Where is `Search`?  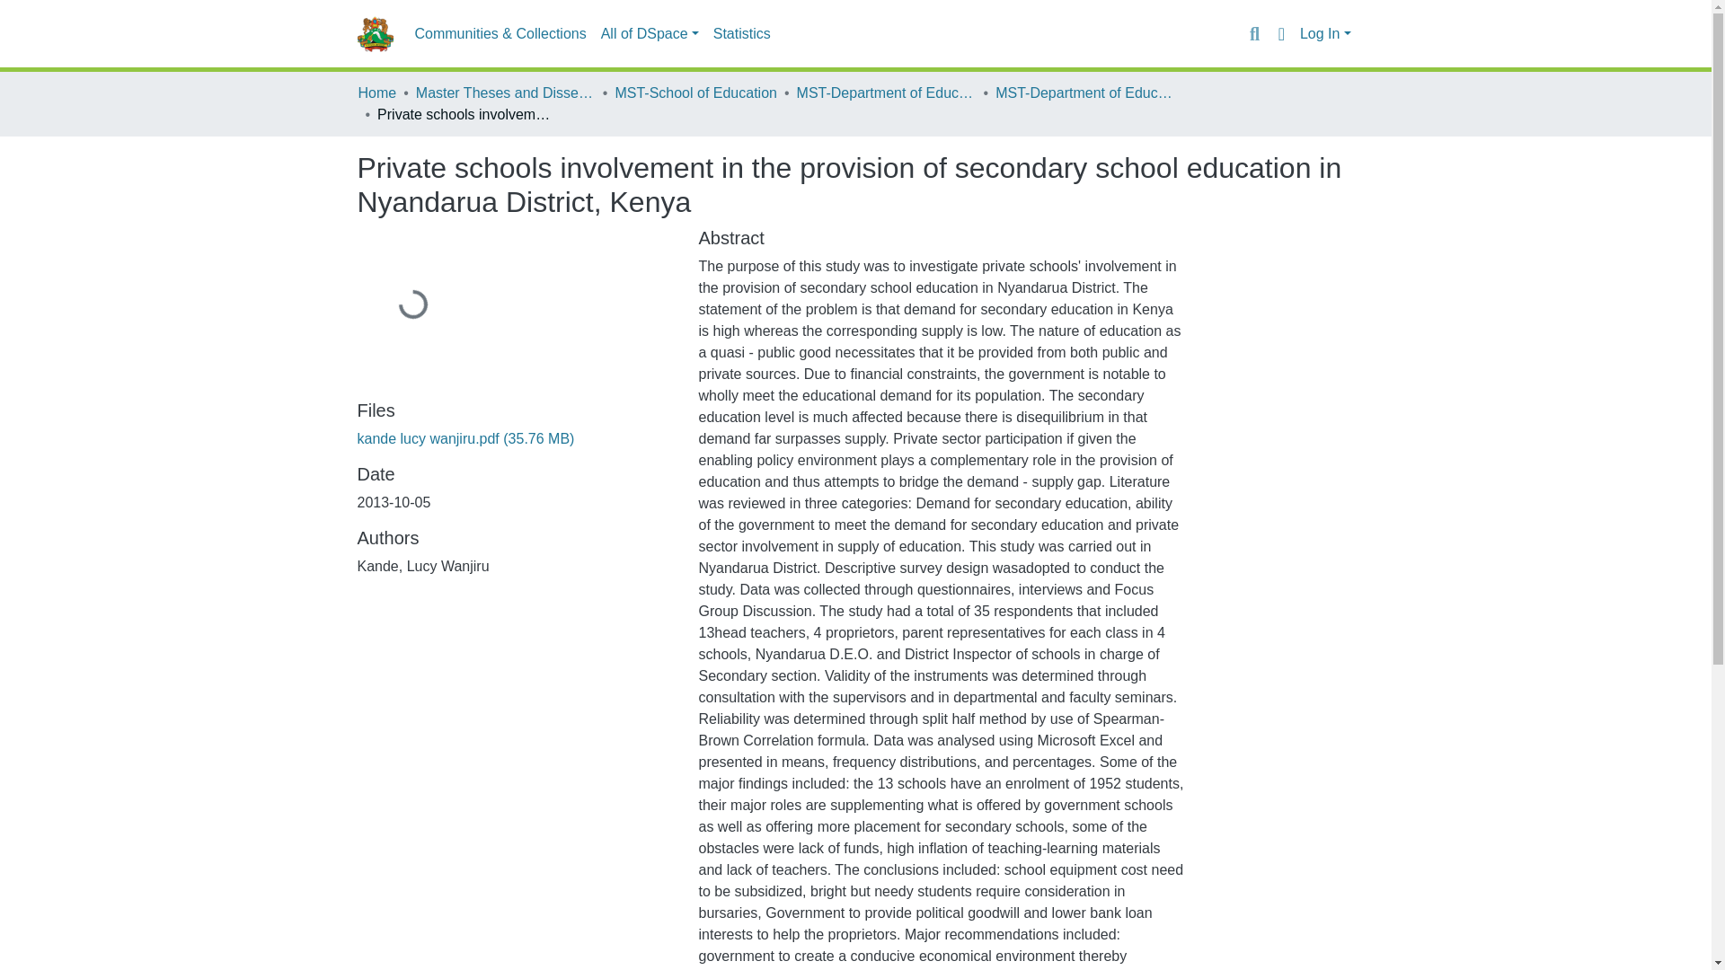 Search is located at coordinates (1254, 33).